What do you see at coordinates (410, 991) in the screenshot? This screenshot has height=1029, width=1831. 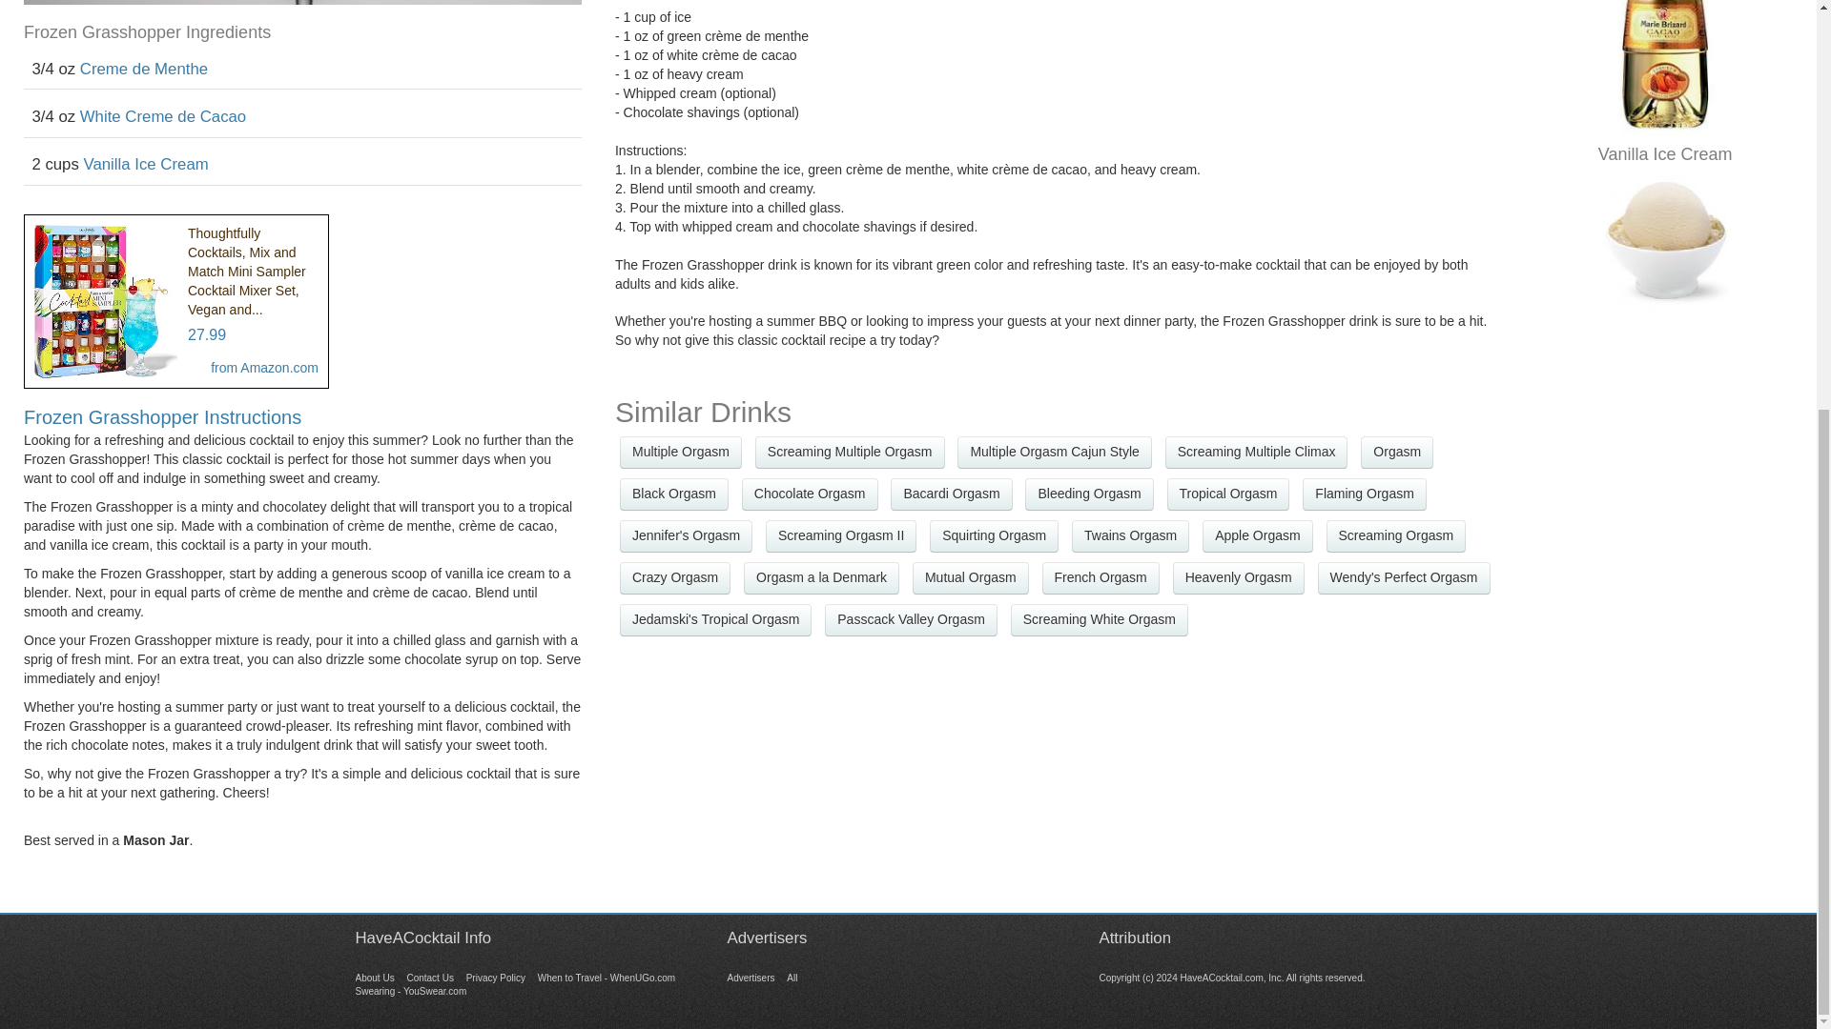 I see `Swearing` at bounding box center [410, 991].